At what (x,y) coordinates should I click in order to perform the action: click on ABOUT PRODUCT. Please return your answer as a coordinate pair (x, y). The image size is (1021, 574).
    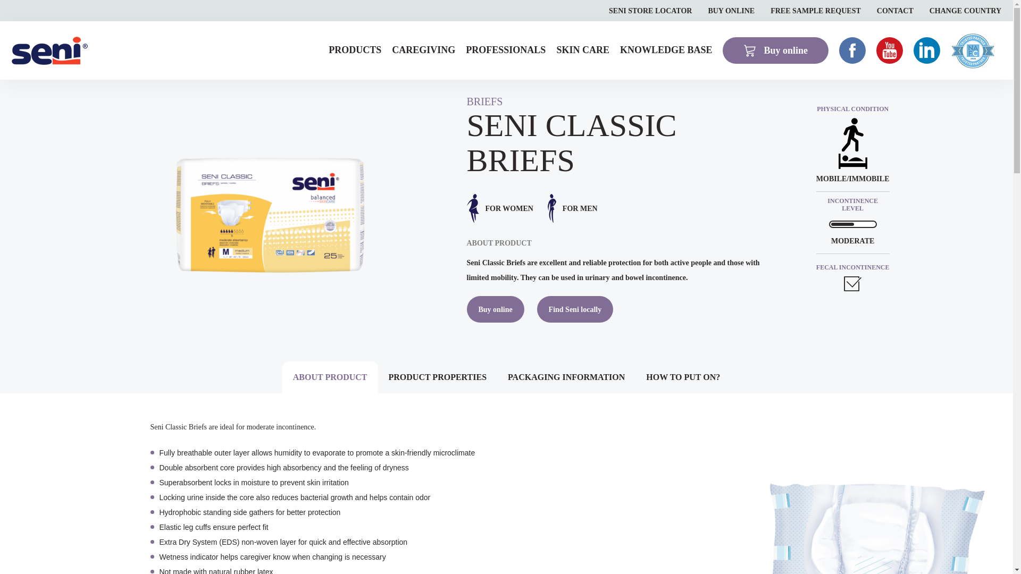
    Looking at the image, I should click on (330, 377).